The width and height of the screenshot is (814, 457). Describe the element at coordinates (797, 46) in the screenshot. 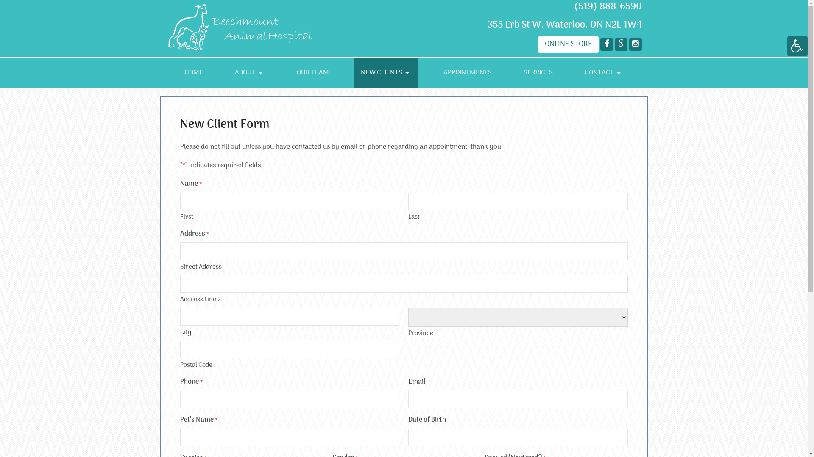

I see `Accessibility Helper sidebar` at that location.